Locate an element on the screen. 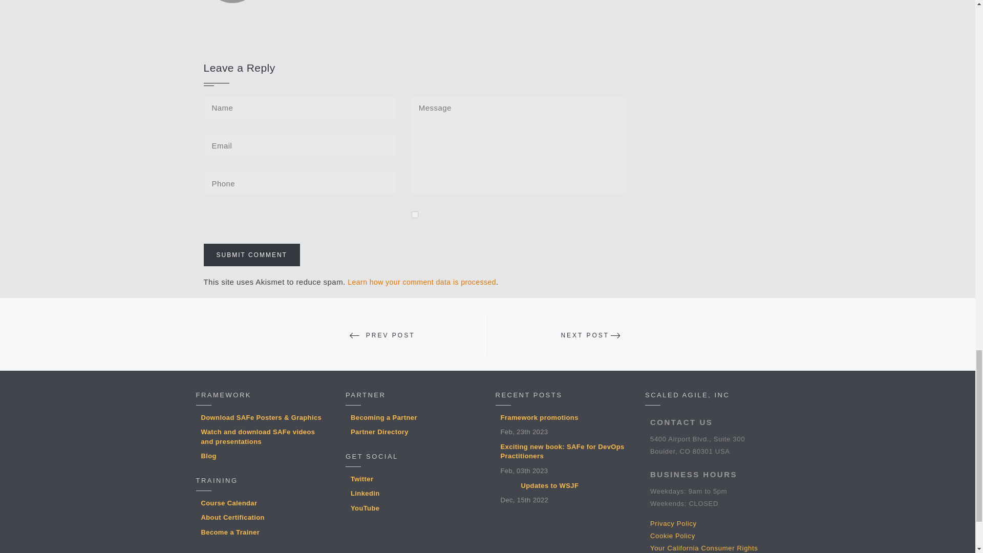 This screenshot has width=983, height=553. Submit Comment is located at coordinates (251, 255).